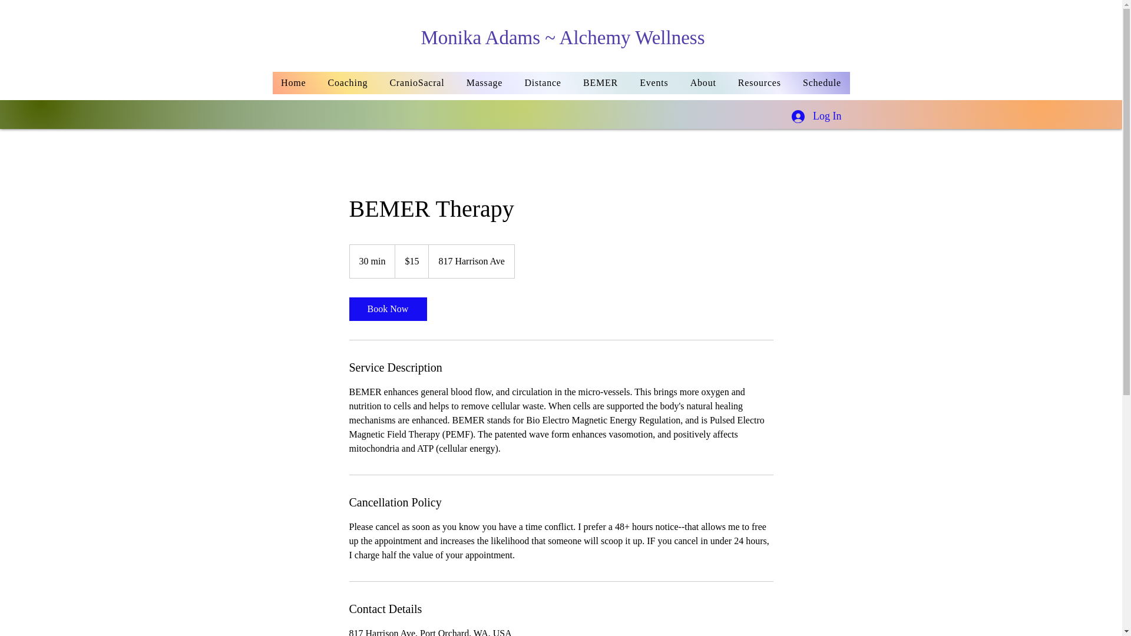 This screenshot has width=1131, height=636. What do you see at coordinates (632, 38) in the screenshot?
I see `Alchemy Wellness` at bounding box center [632, 38].